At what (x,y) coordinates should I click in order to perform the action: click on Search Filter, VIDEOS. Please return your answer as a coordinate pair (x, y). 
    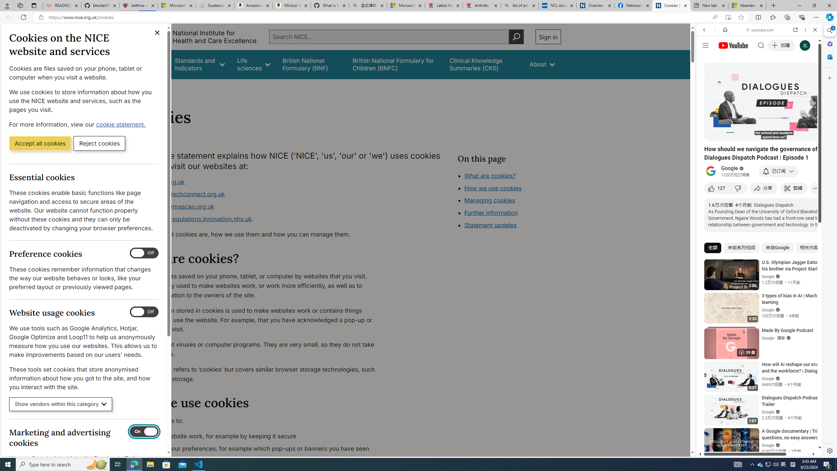
    Looking at the image, I should click on (748, 75).